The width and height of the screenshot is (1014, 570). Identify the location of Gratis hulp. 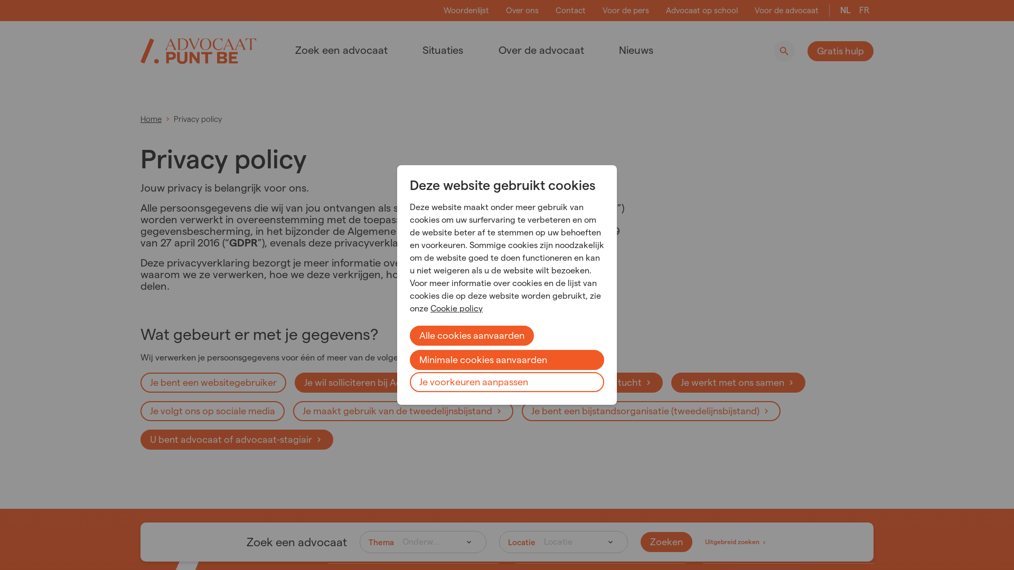
(841, 51).